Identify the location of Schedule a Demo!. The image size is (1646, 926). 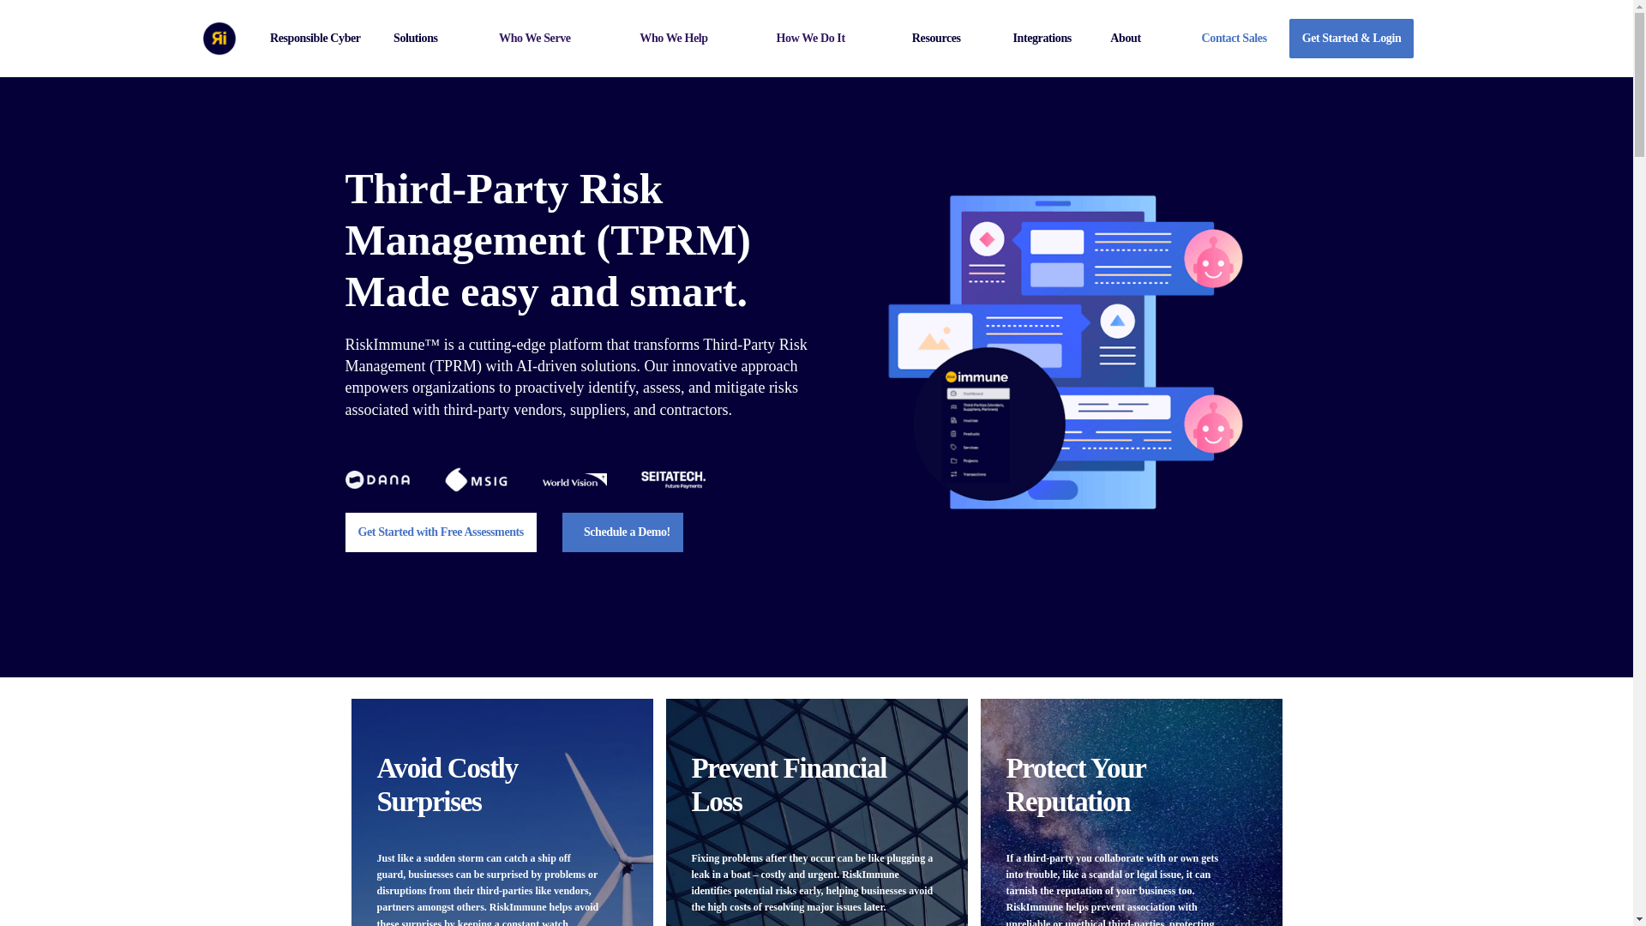
(622, 532).